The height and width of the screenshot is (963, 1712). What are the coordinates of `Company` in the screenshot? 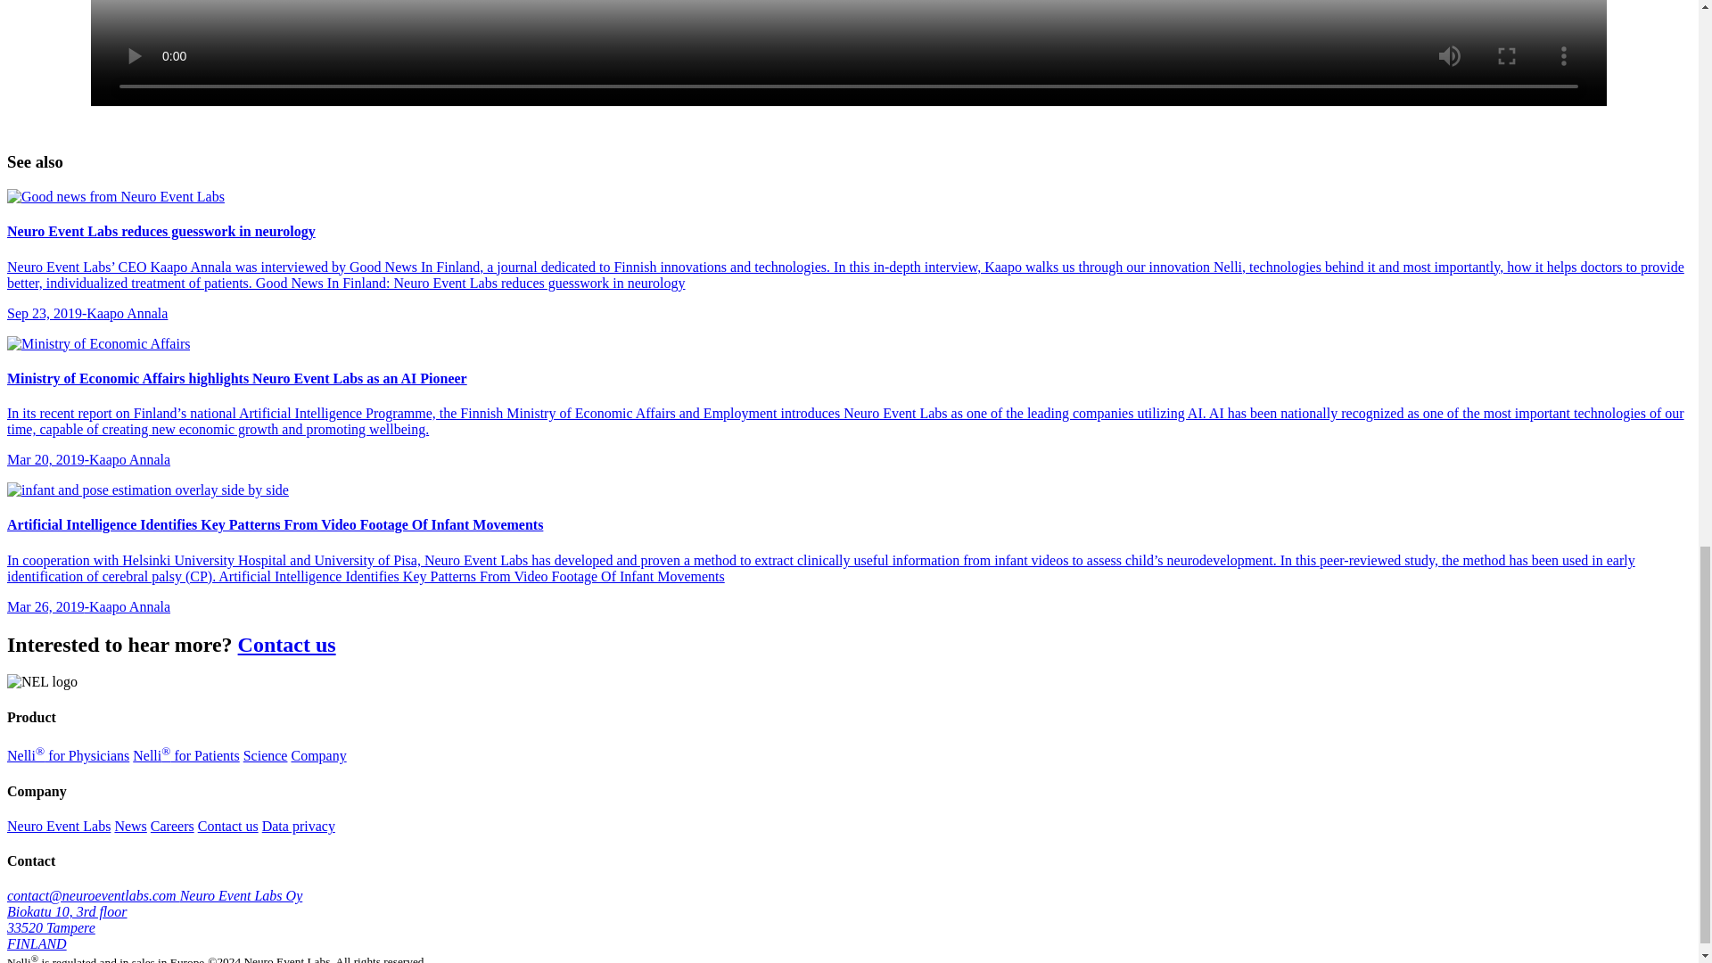 It's located at (317, 756).